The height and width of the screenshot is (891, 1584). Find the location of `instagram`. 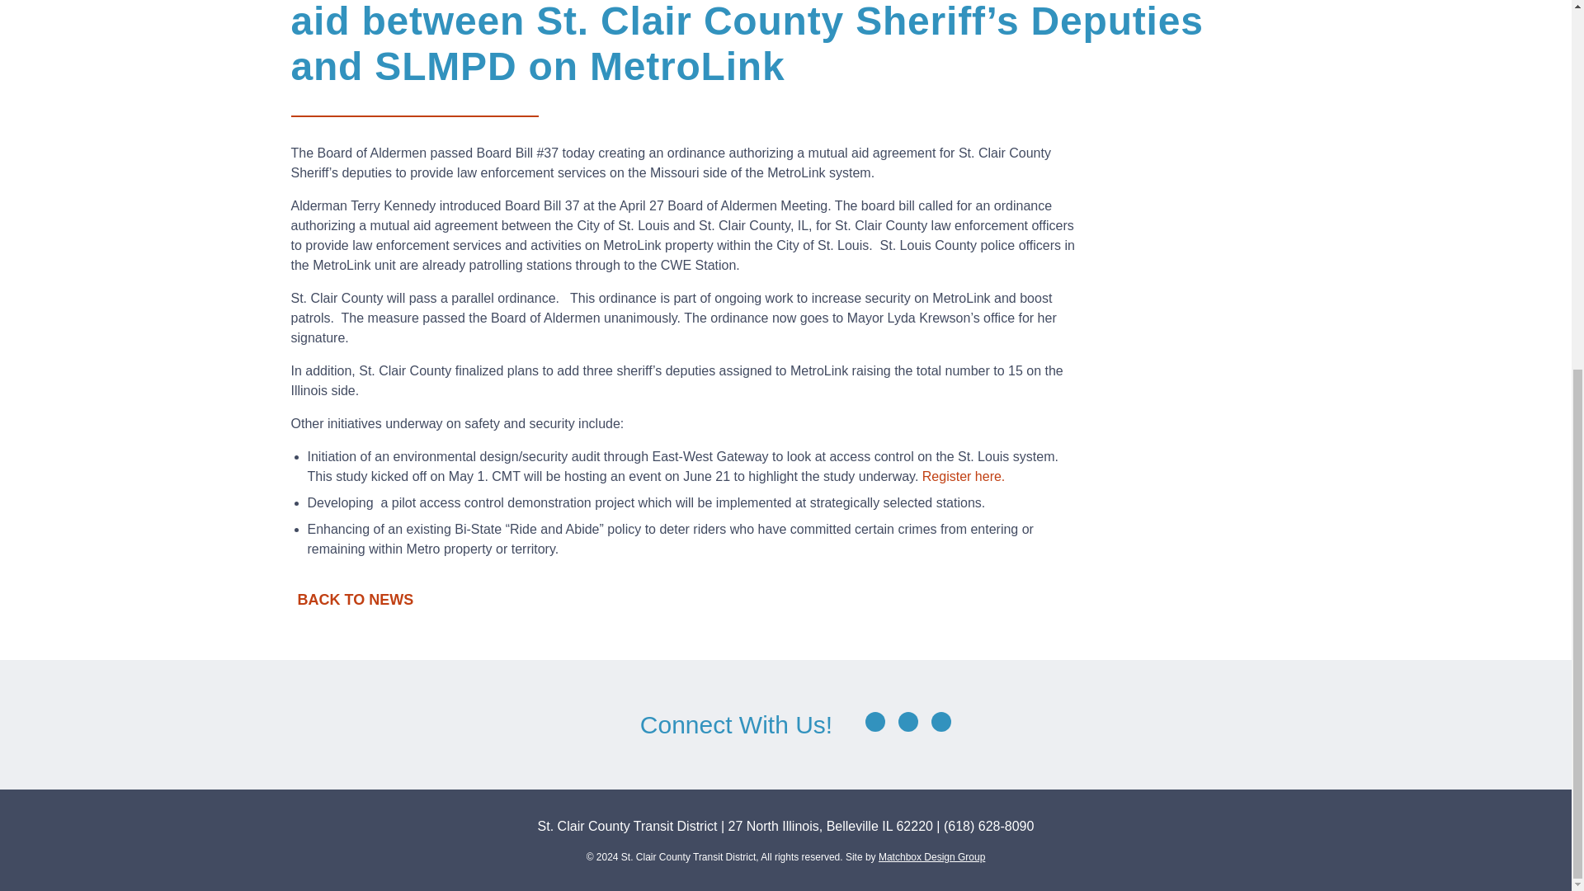

instagram is located at coordinates (940, 721).